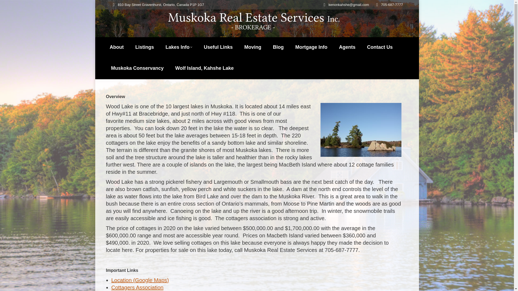  Describe the element at coordinates (218, 47) in the screenshot. I see `Useful Links` at that location.